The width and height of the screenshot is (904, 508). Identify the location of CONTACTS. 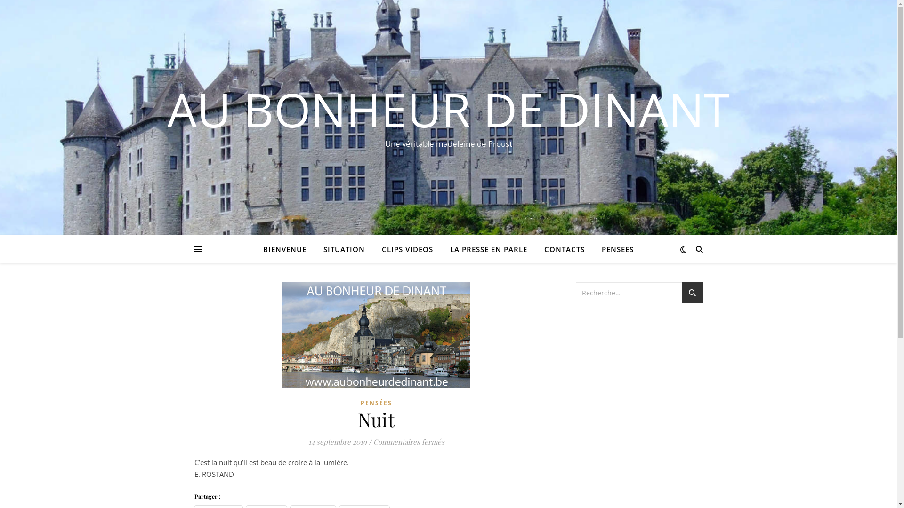
(565, 249).